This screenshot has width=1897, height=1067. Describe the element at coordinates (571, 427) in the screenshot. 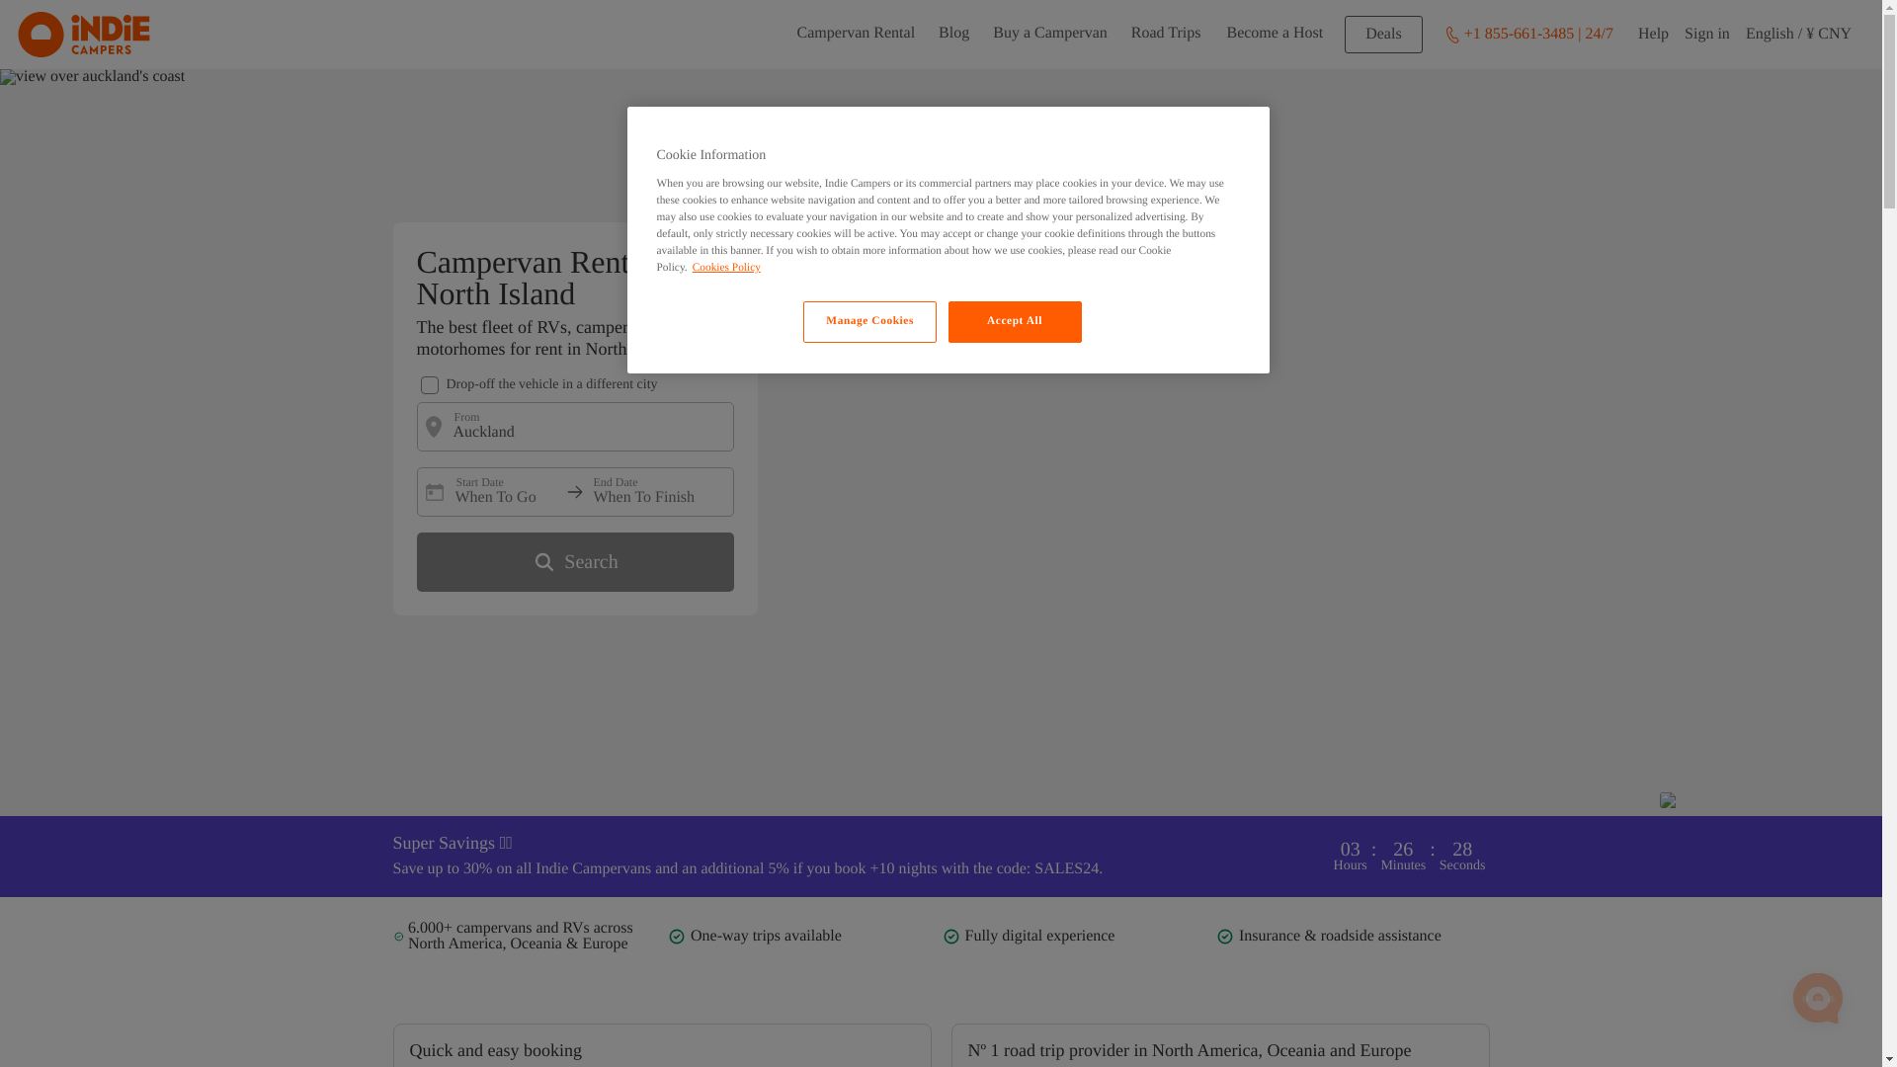

I see `Auckland` at that location.